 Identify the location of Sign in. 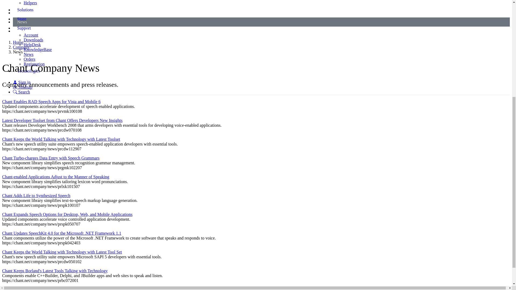
(21, 82).